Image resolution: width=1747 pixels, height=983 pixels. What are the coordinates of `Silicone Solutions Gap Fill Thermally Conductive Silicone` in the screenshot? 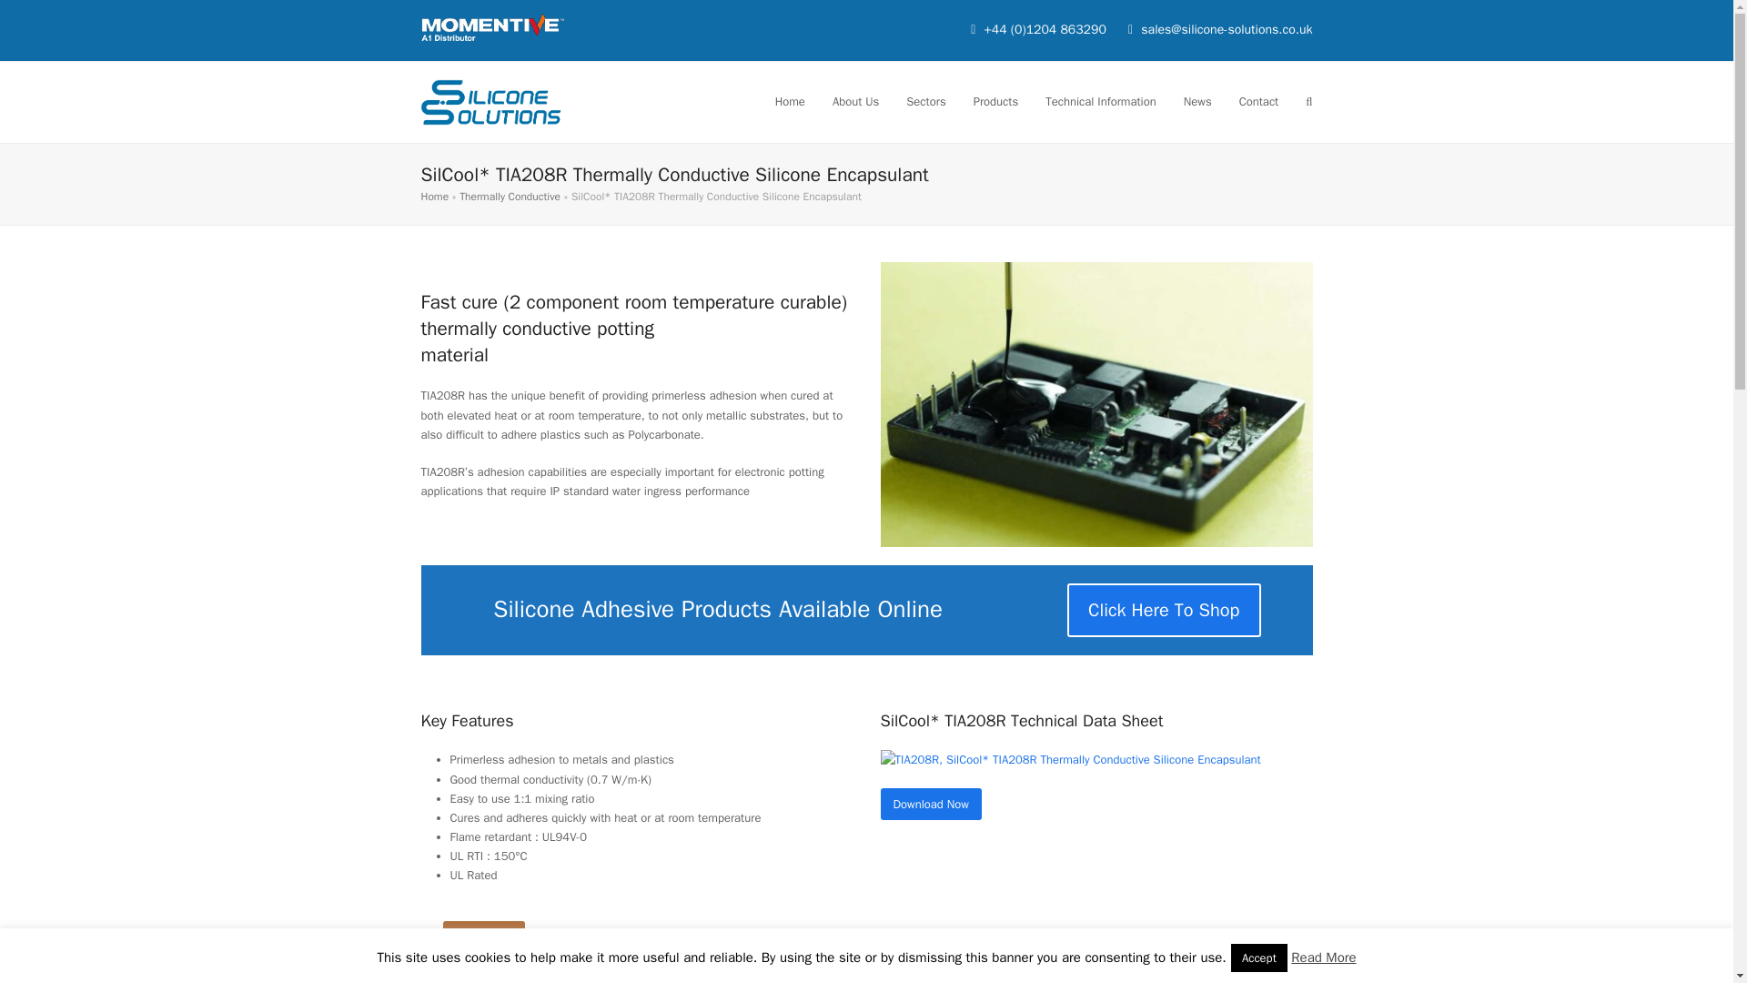 It's located at (1096, 404).